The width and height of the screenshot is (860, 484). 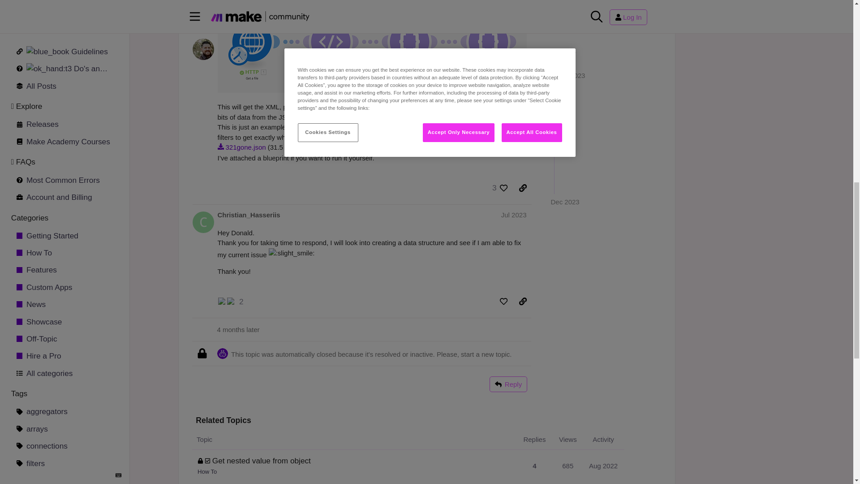 I want to click on All tags, so click(x=64, y=99).